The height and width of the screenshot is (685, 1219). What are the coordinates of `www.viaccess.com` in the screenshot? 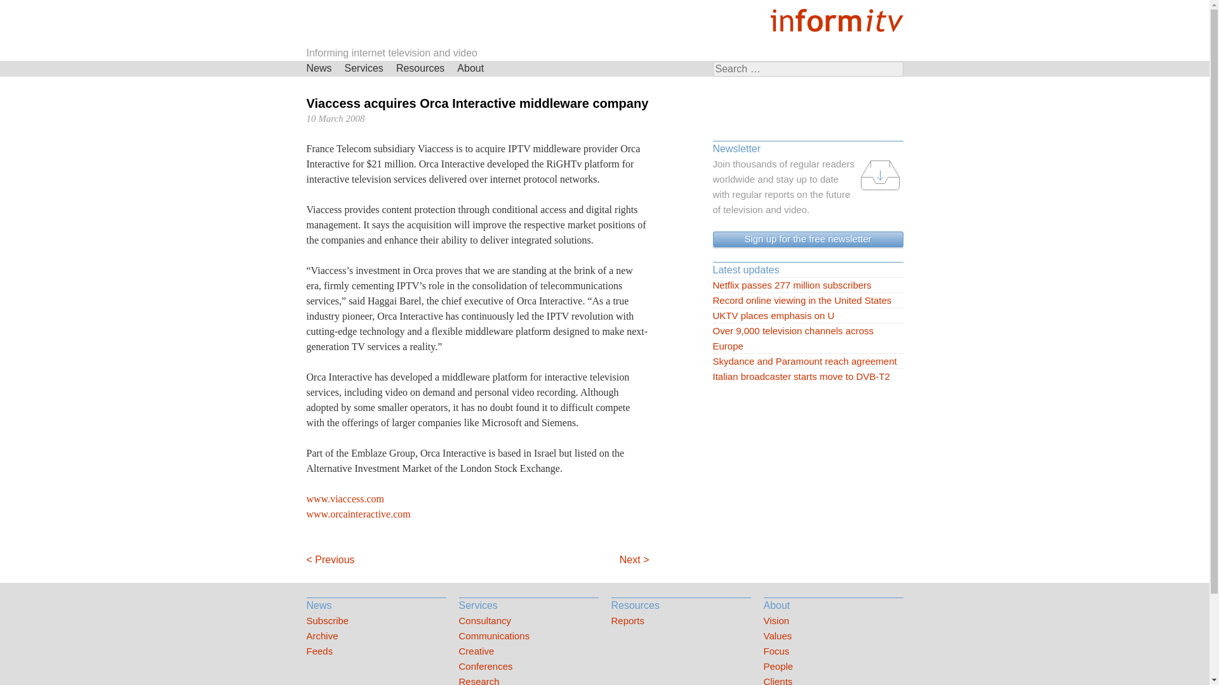 It's located at (344, 499).